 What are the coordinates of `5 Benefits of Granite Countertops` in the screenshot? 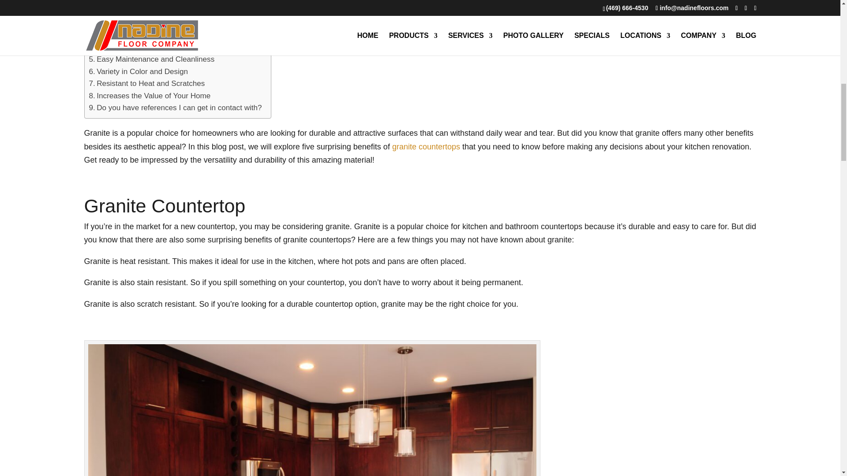 It's located at (148, 35).